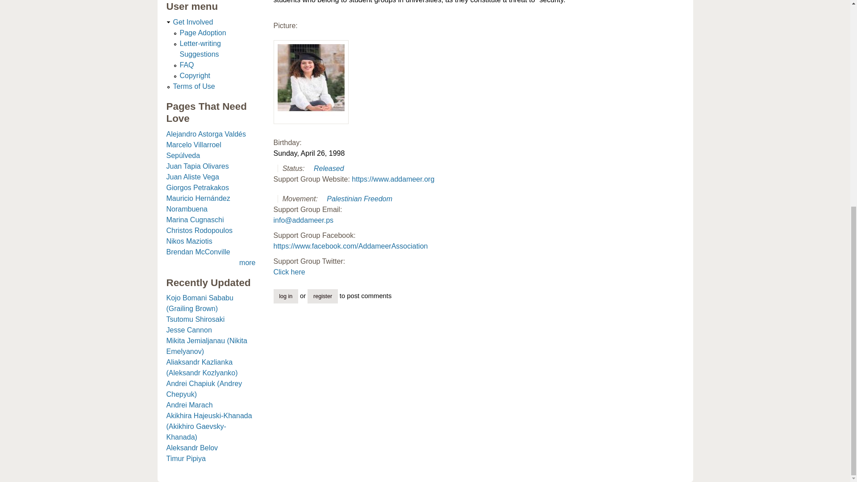 This screenshot has height=482, width=857. I want to click on Brendan McConville, so click(198, 252).